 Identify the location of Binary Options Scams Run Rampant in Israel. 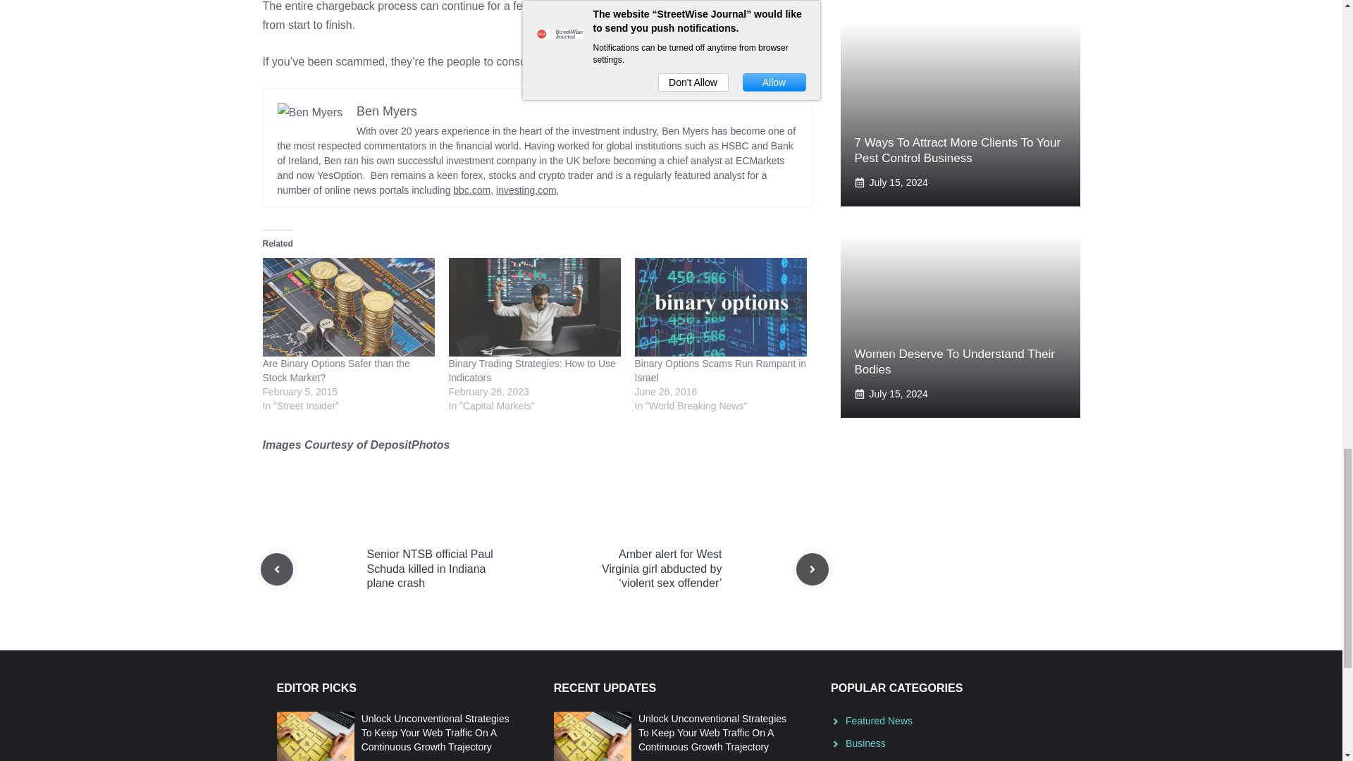
(720, 307).